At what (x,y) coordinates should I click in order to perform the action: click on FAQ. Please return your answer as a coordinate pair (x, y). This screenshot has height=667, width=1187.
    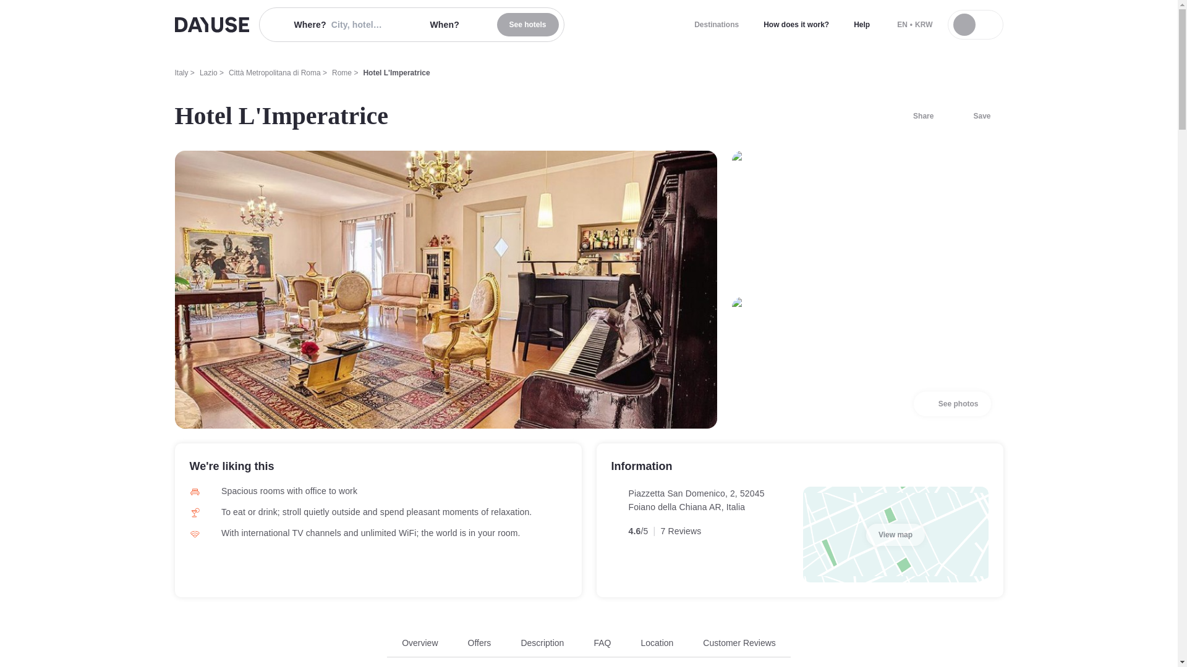
    Looking at the image, I should click on (916, 116).